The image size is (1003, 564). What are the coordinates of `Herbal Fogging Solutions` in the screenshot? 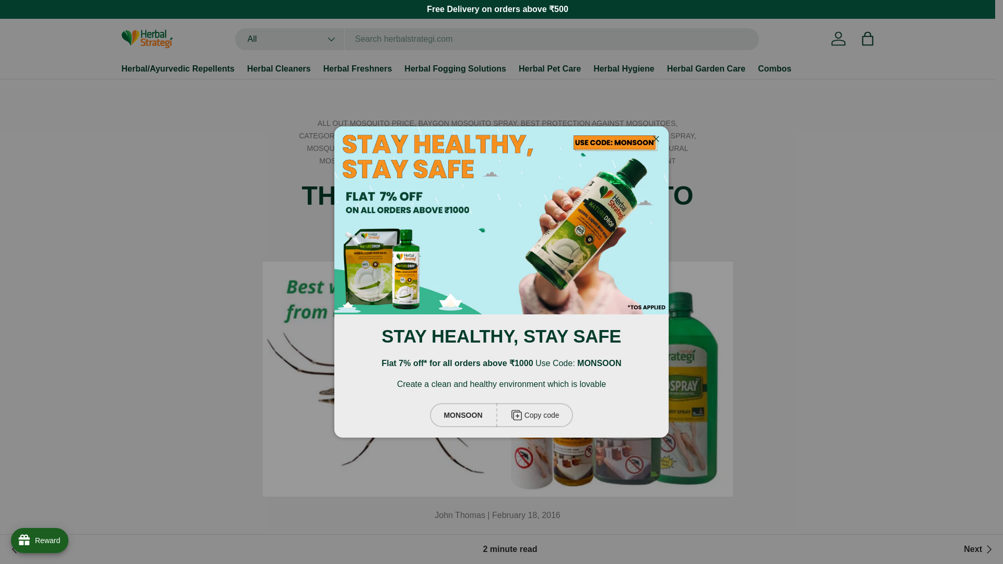 It's located at (455, 69).